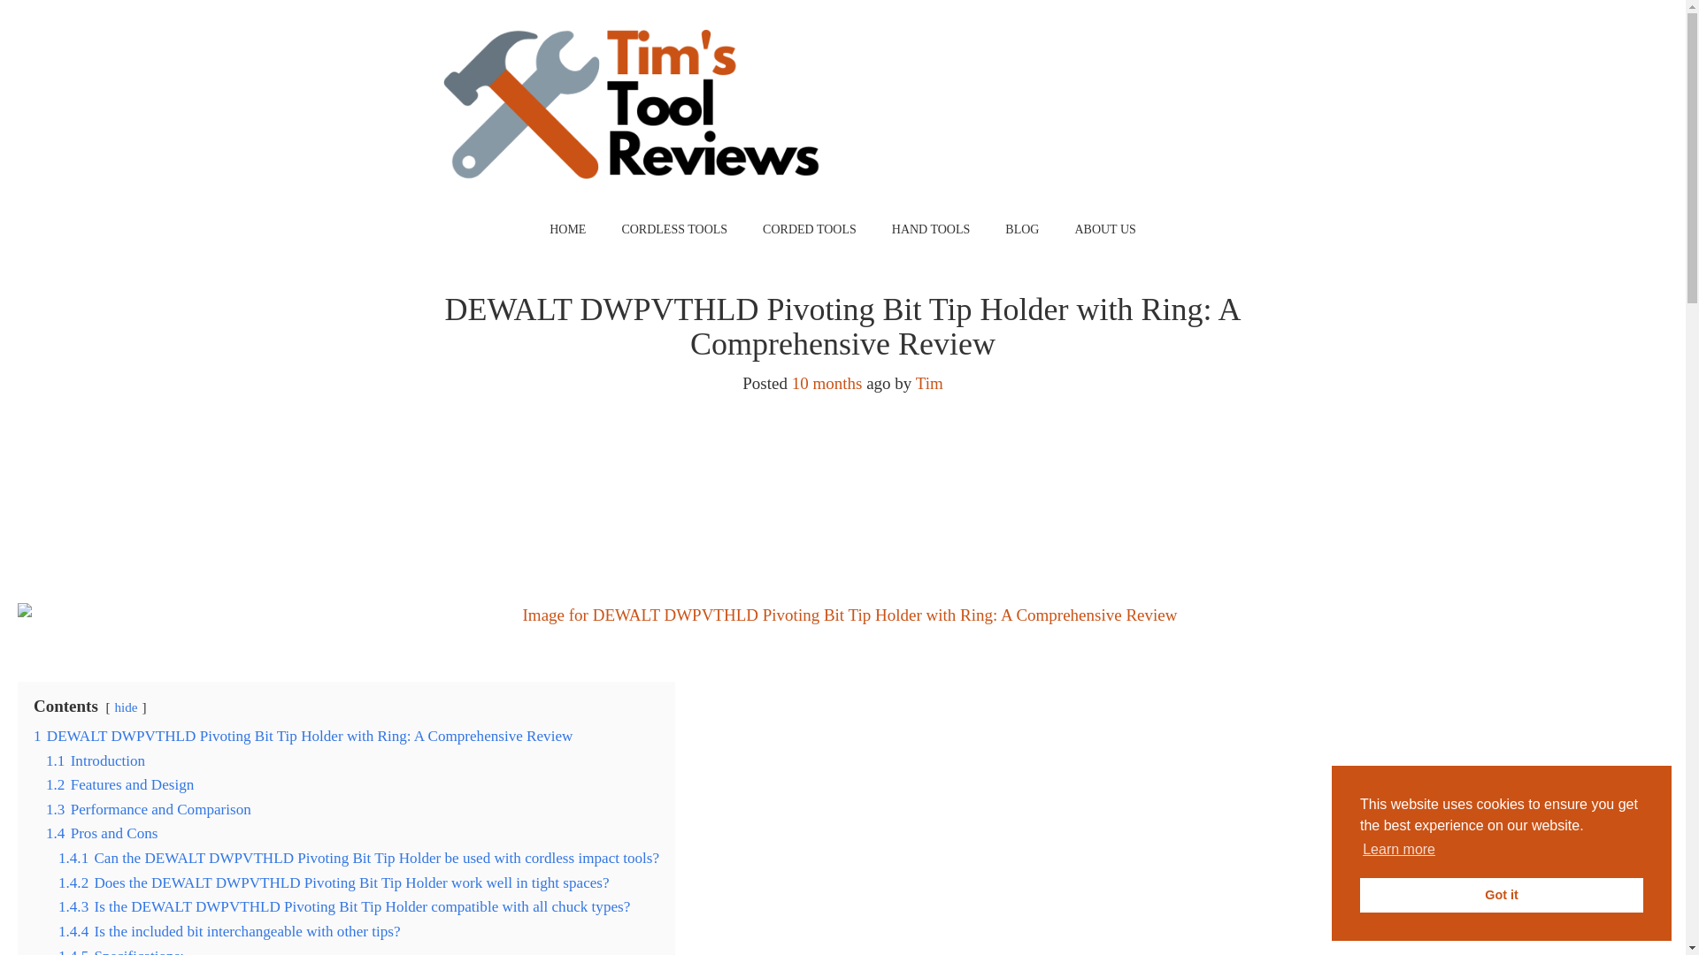 The height and width of the screenshot is (955, 1699). What do you see at coordinates (126, 706) in the screenshot?
I see `hide` at bounding box center [126, 706].